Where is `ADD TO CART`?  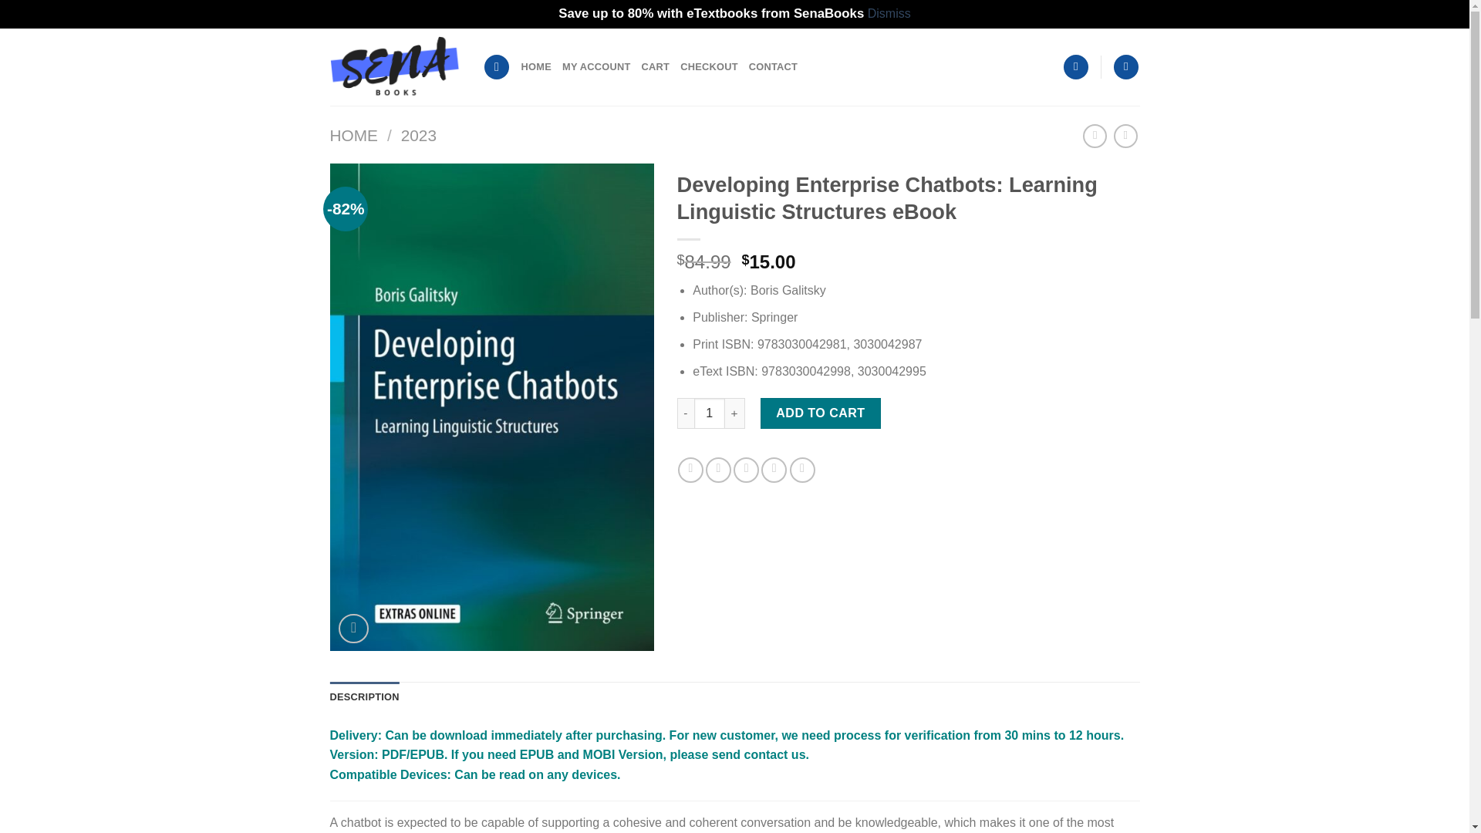
ADD TO CART is located at coordinates (821, 413).